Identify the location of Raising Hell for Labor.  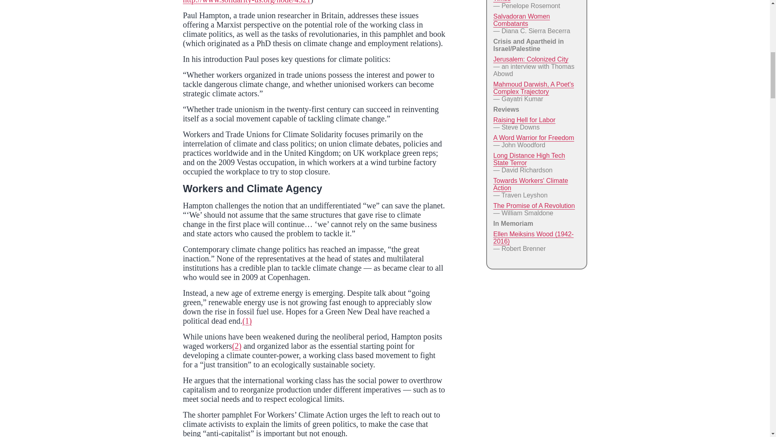
(524, 120).